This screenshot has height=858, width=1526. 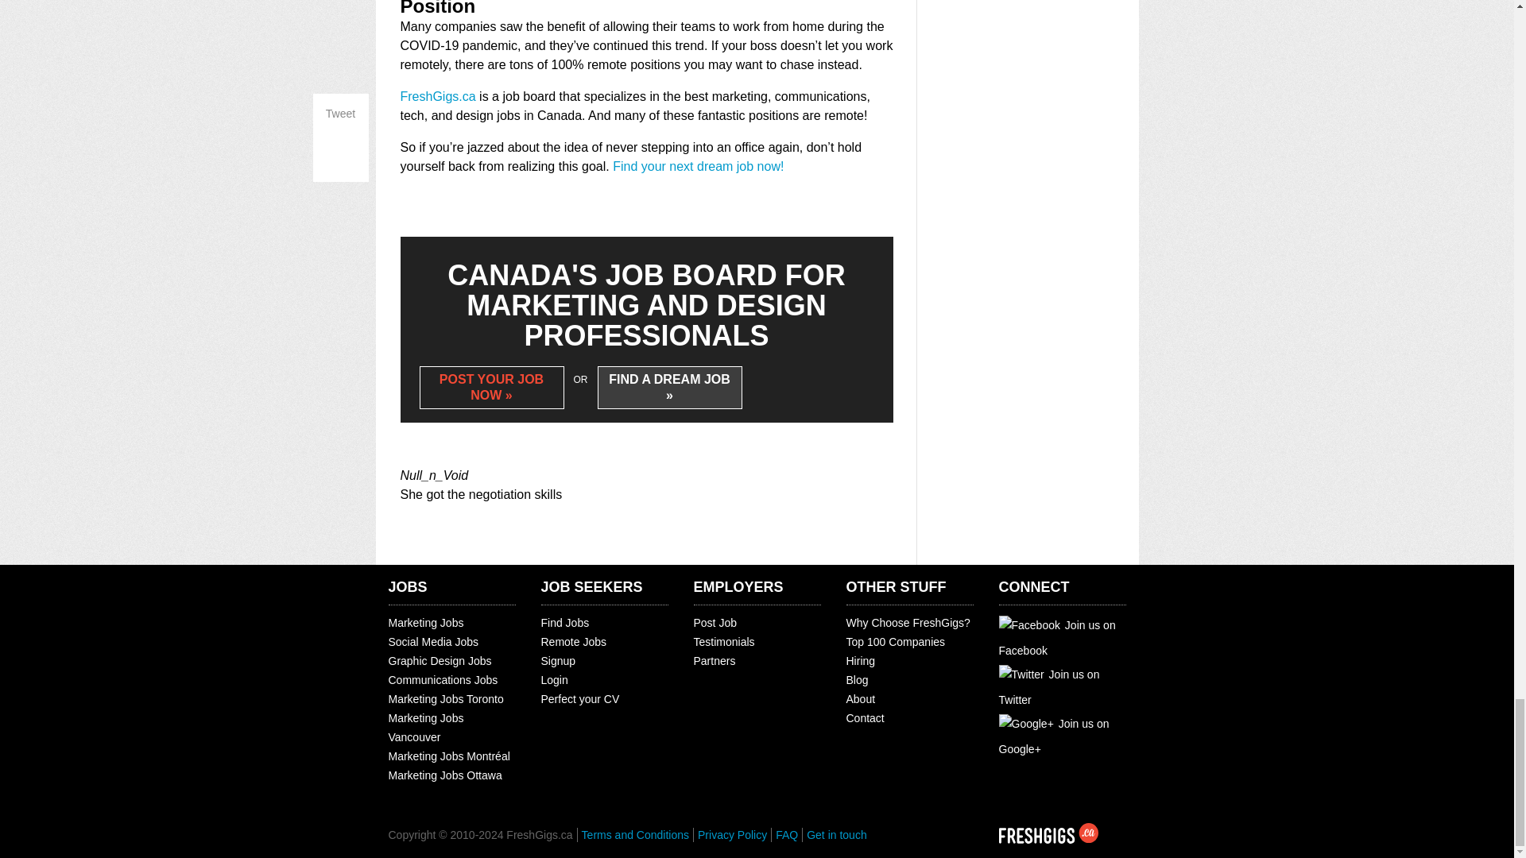 What do you see at coordinates (438, 96) in the screenshot?
I see `FreshGigs.ca` at bounding box center [438, 96].